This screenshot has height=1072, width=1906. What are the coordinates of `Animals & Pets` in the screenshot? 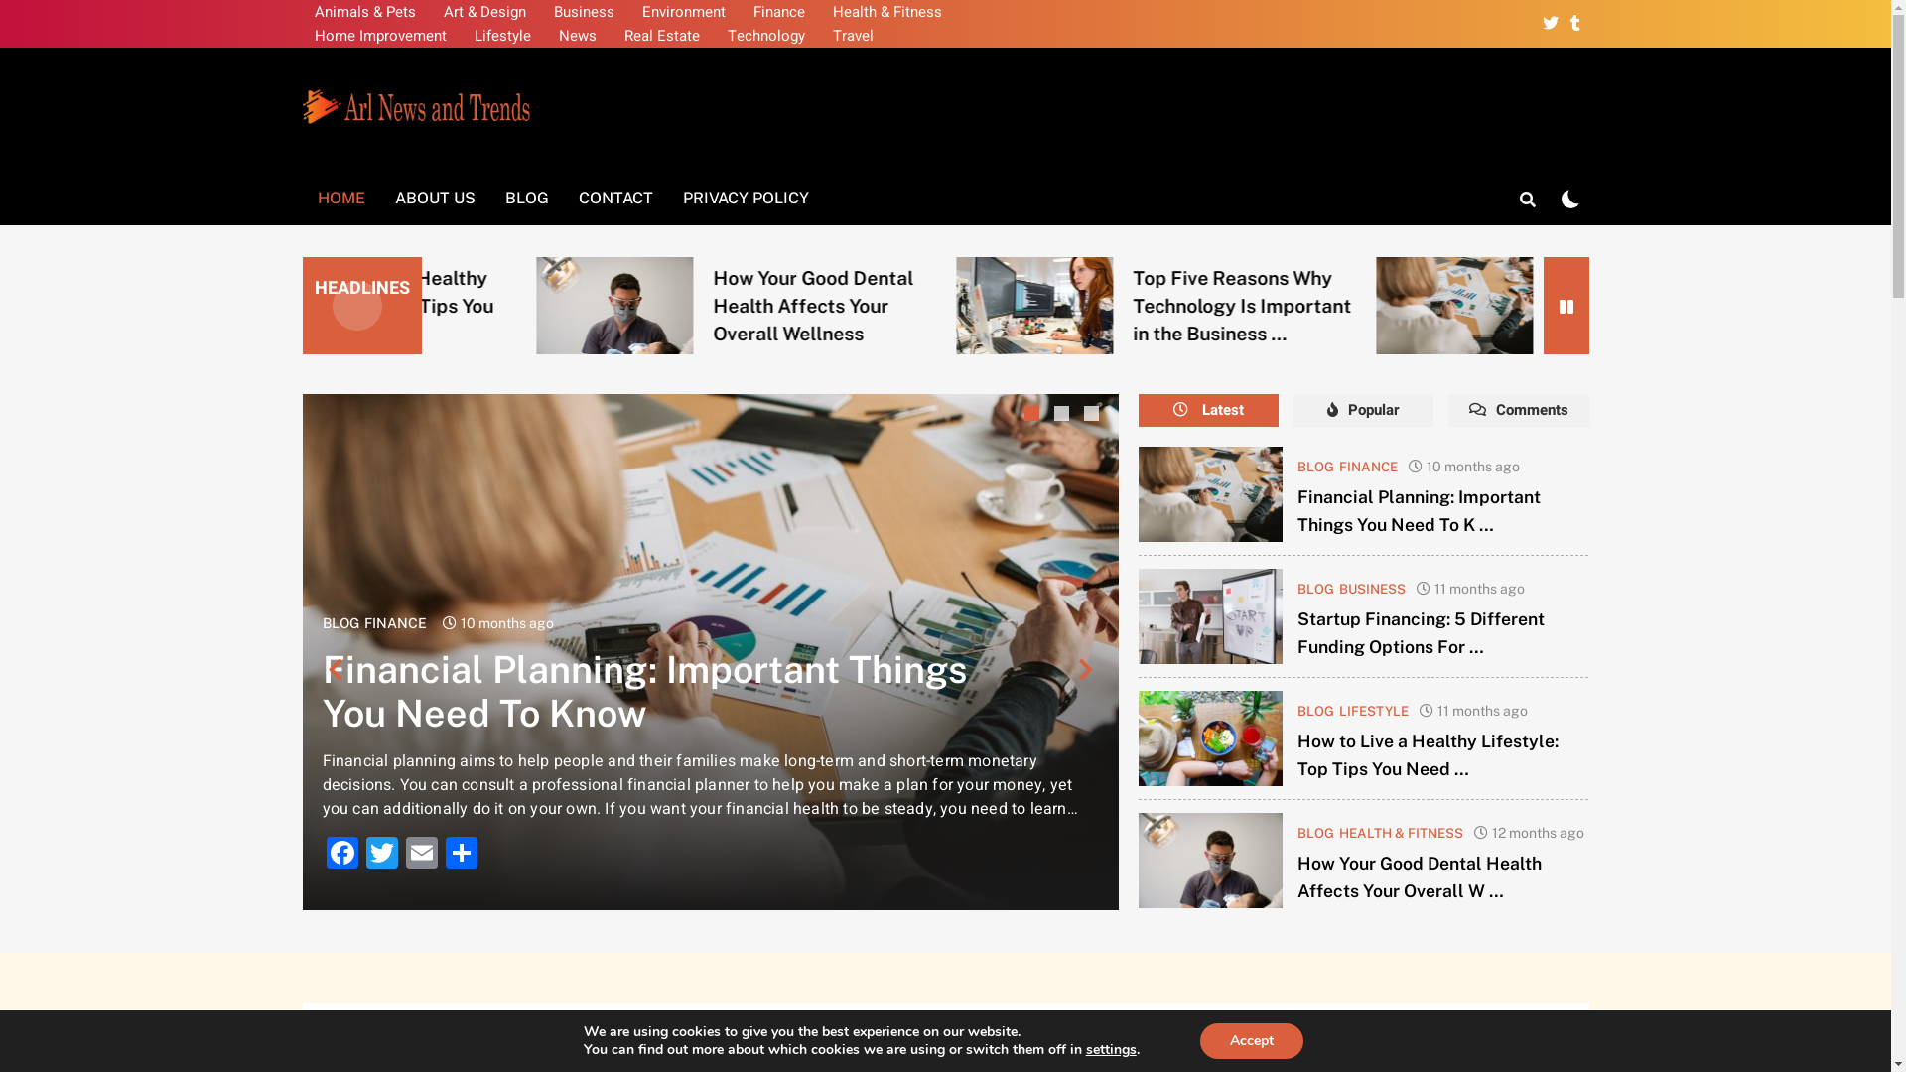 It's located at (364, 12).